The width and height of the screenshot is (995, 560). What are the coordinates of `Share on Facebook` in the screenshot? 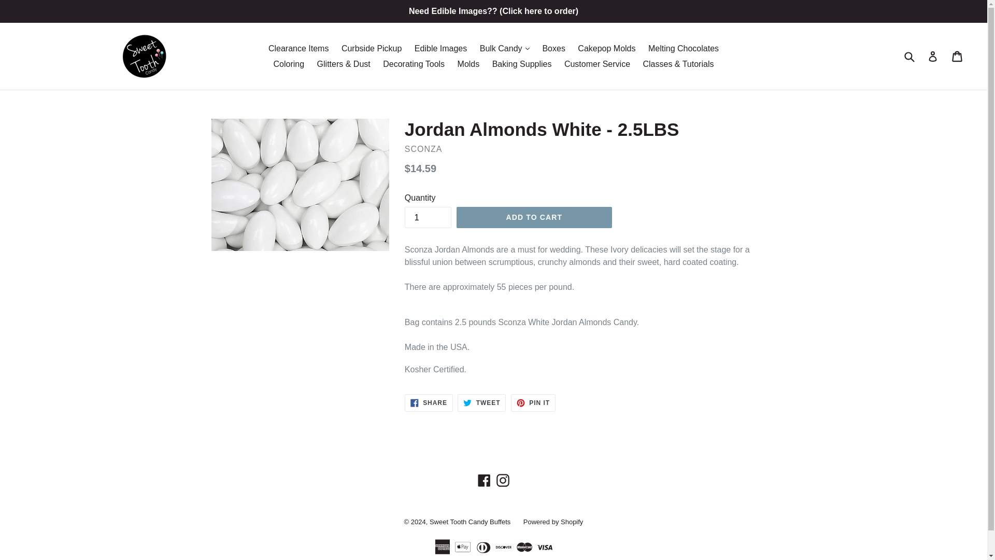 It's located at (429, 402).